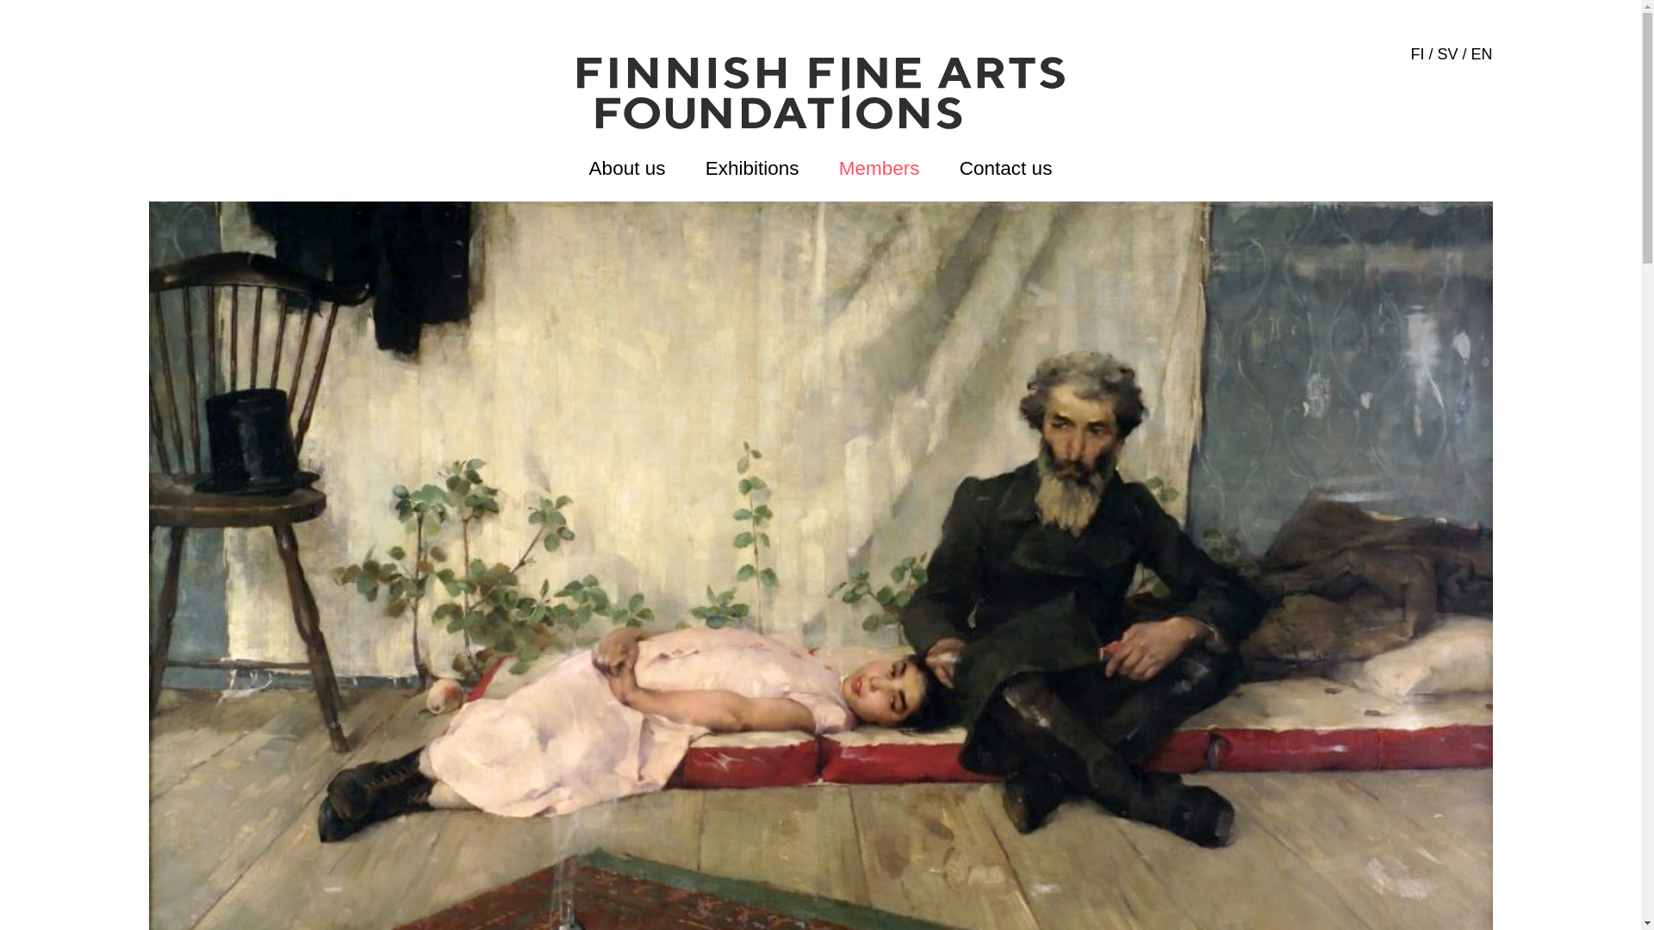  I want to click on Contact us, so click(1005, 168).